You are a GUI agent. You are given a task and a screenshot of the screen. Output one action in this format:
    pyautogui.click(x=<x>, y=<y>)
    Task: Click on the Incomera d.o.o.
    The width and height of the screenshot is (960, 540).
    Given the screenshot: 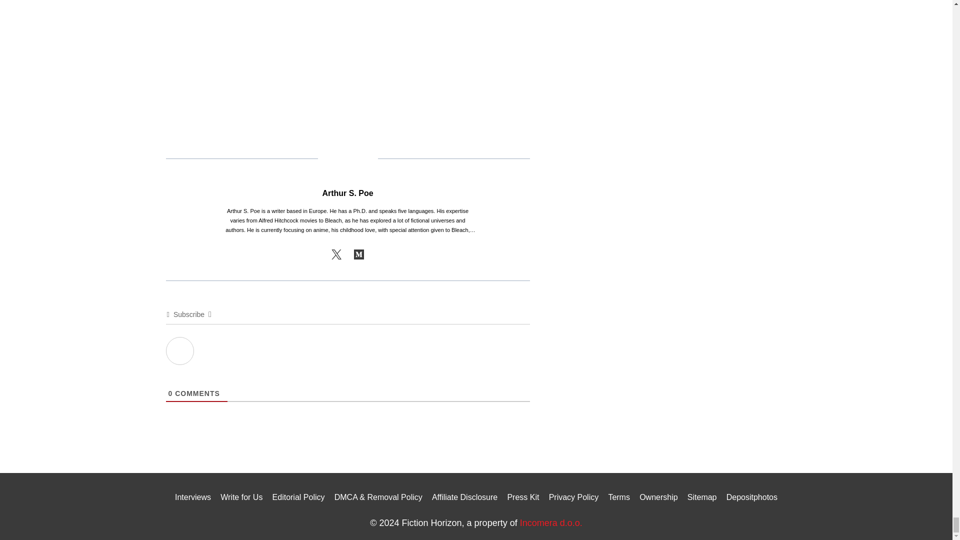 What is the action you would take?
    pyautogui.click(x=551, y=523)
    